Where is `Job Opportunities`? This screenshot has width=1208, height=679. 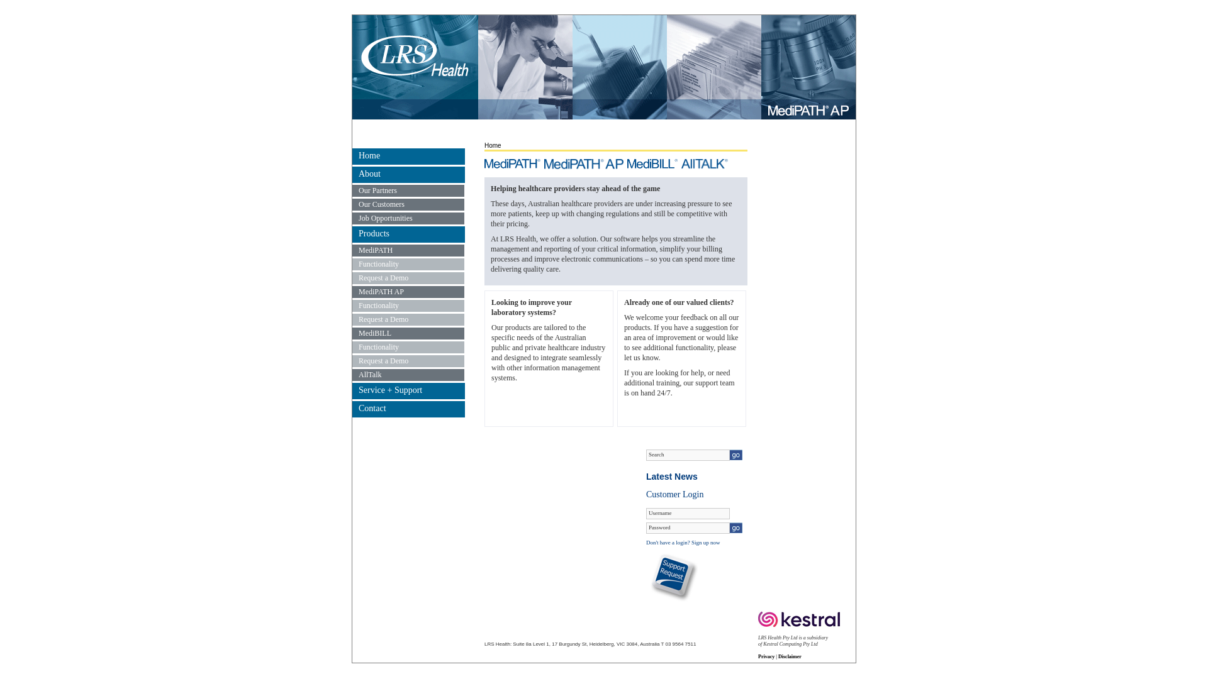
Job Opportunities is located at coordinates (408, 219).